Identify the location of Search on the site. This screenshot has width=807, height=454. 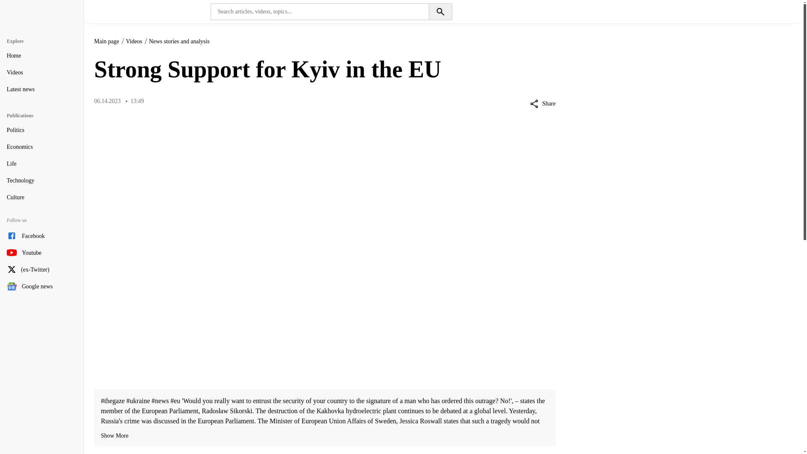
(440, 11).